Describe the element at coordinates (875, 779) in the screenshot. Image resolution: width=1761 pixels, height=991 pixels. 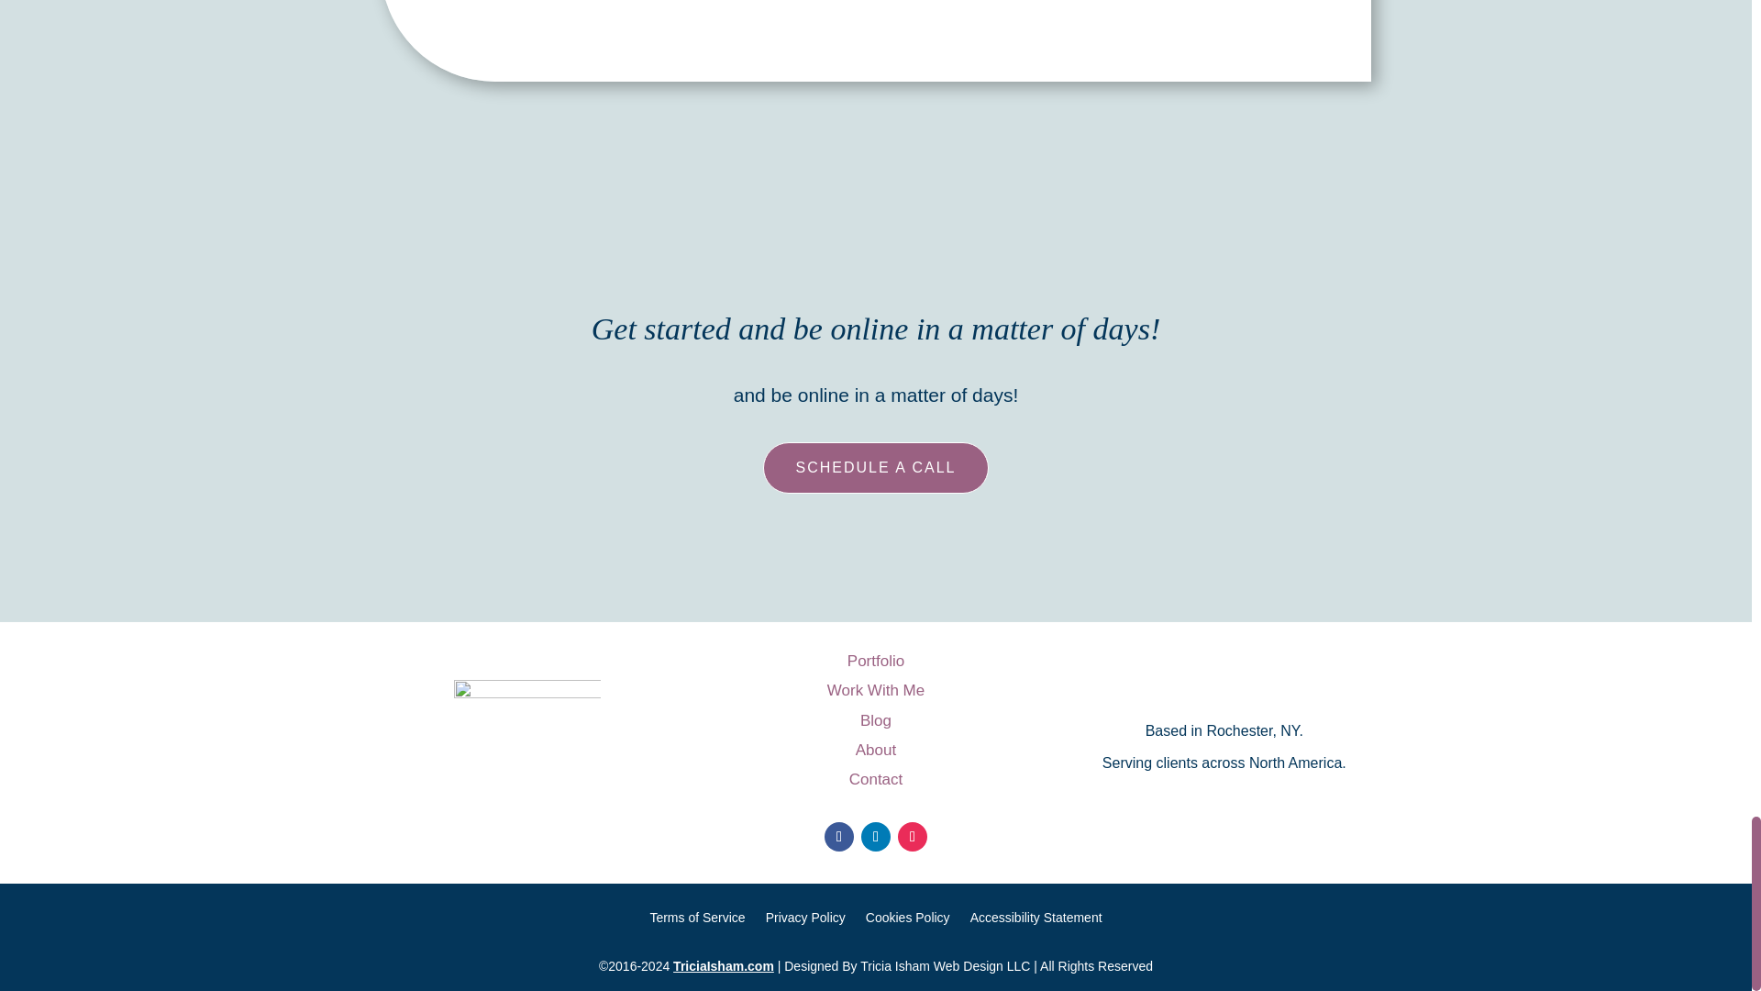
I see `Contact` at that location.